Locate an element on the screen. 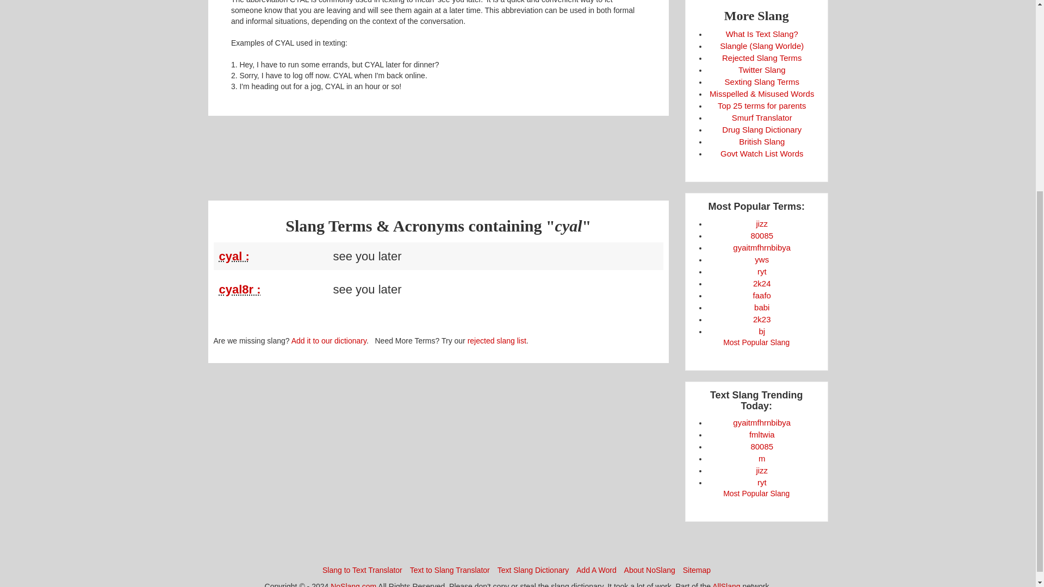  fuck around and find out is located at coordinates (762, 295).